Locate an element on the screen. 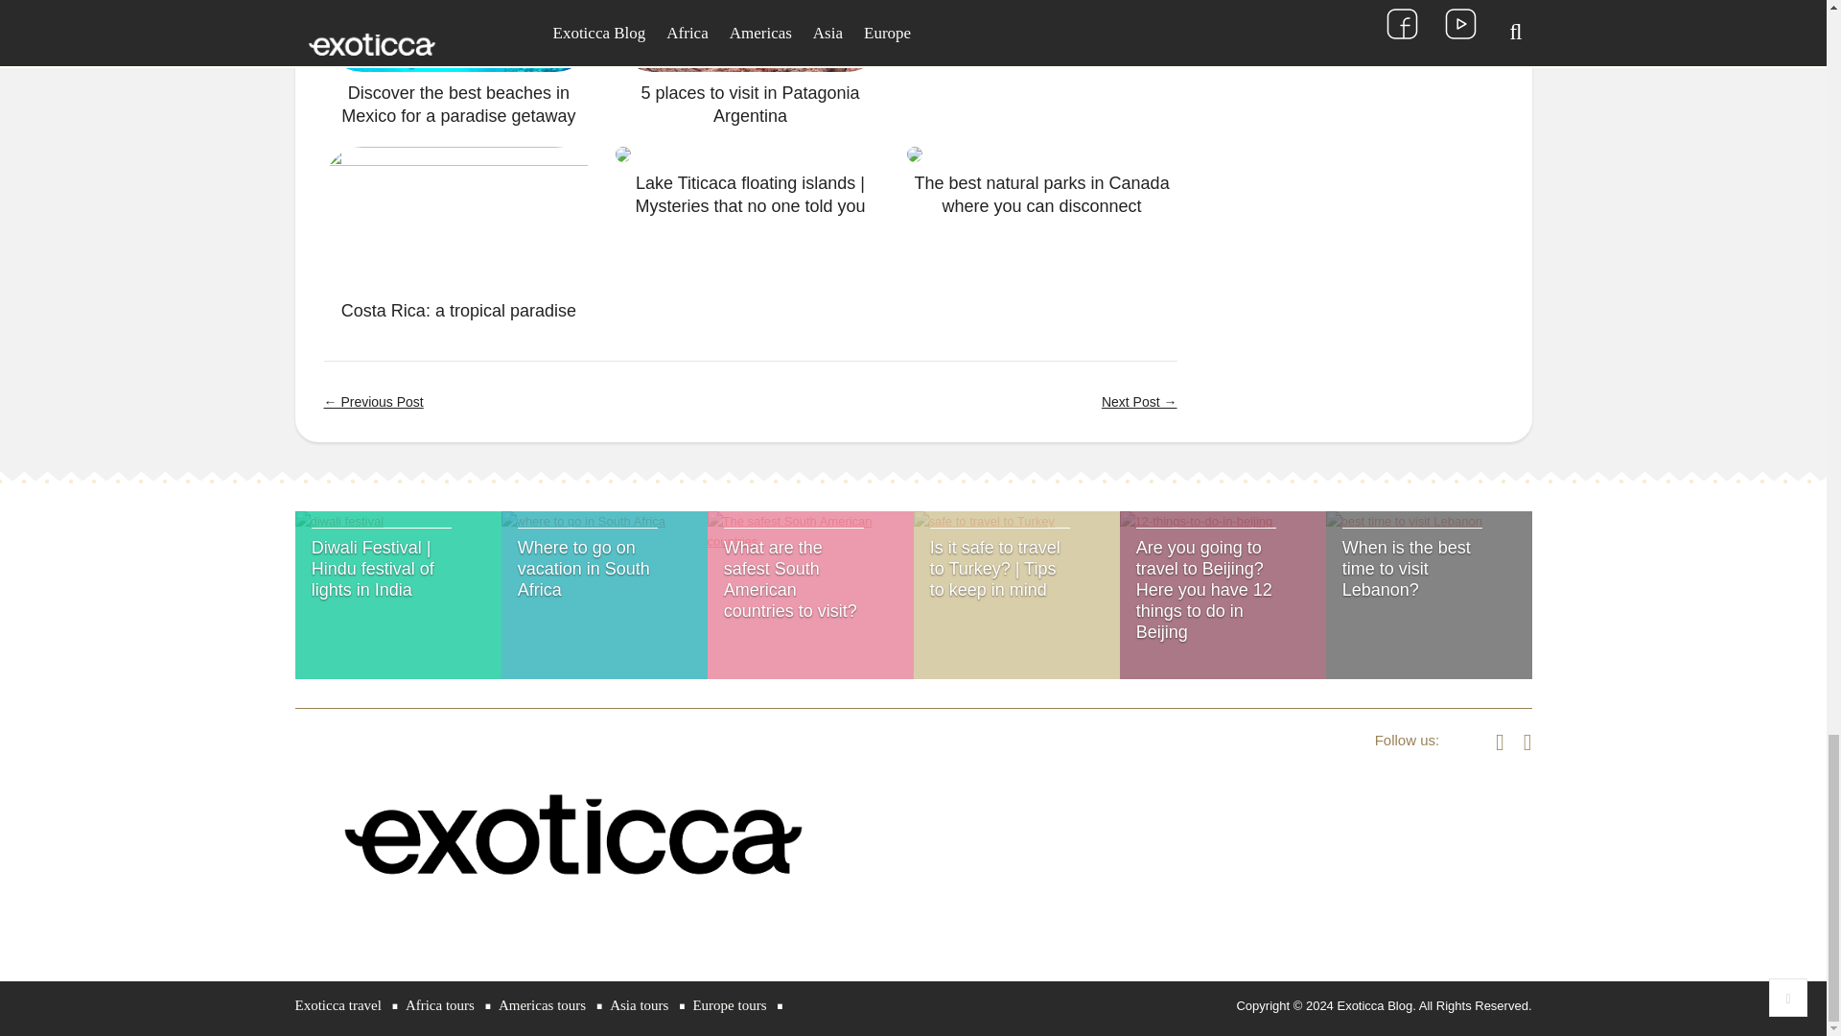 This screenshot has width=1841, height=1036. Discover the best beaches in Mexico for a paradise getaway is located at coordinates (458, 36).